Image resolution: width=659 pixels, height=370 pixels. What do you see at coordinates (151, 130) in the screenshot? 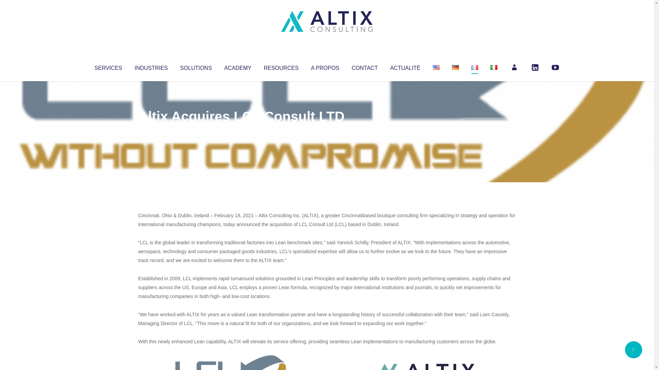
I see `Altix` at bounding box center [151, 130].